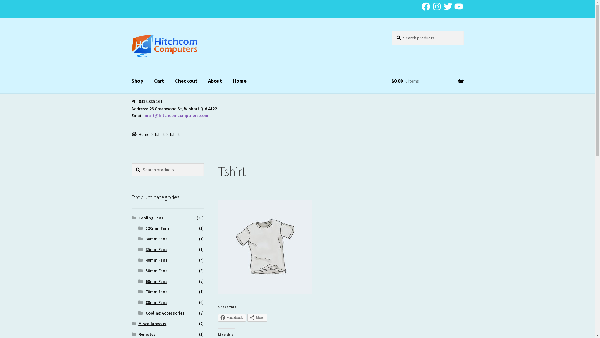  What do you see at coordinates (151, 218) in the screenshot?
I see `Cooling Fans` at bounding box center [151, 218].